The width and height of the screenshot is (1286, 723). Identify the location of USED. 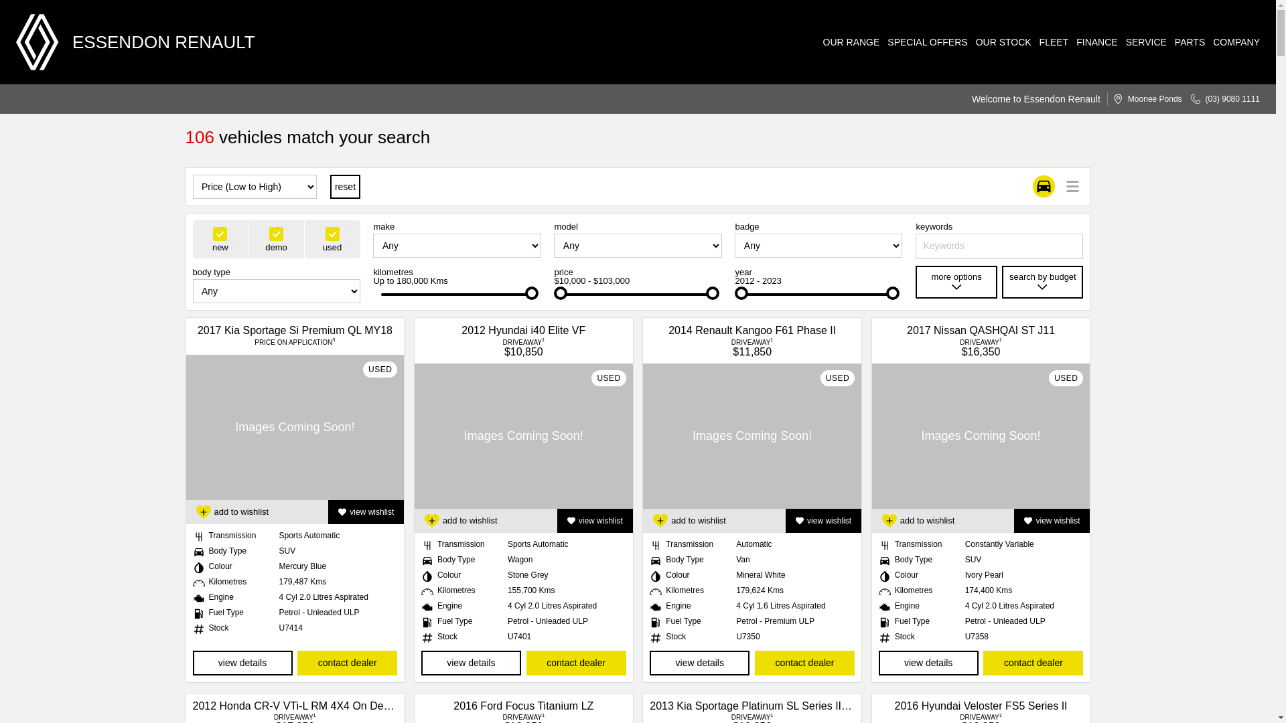
(981, 436).